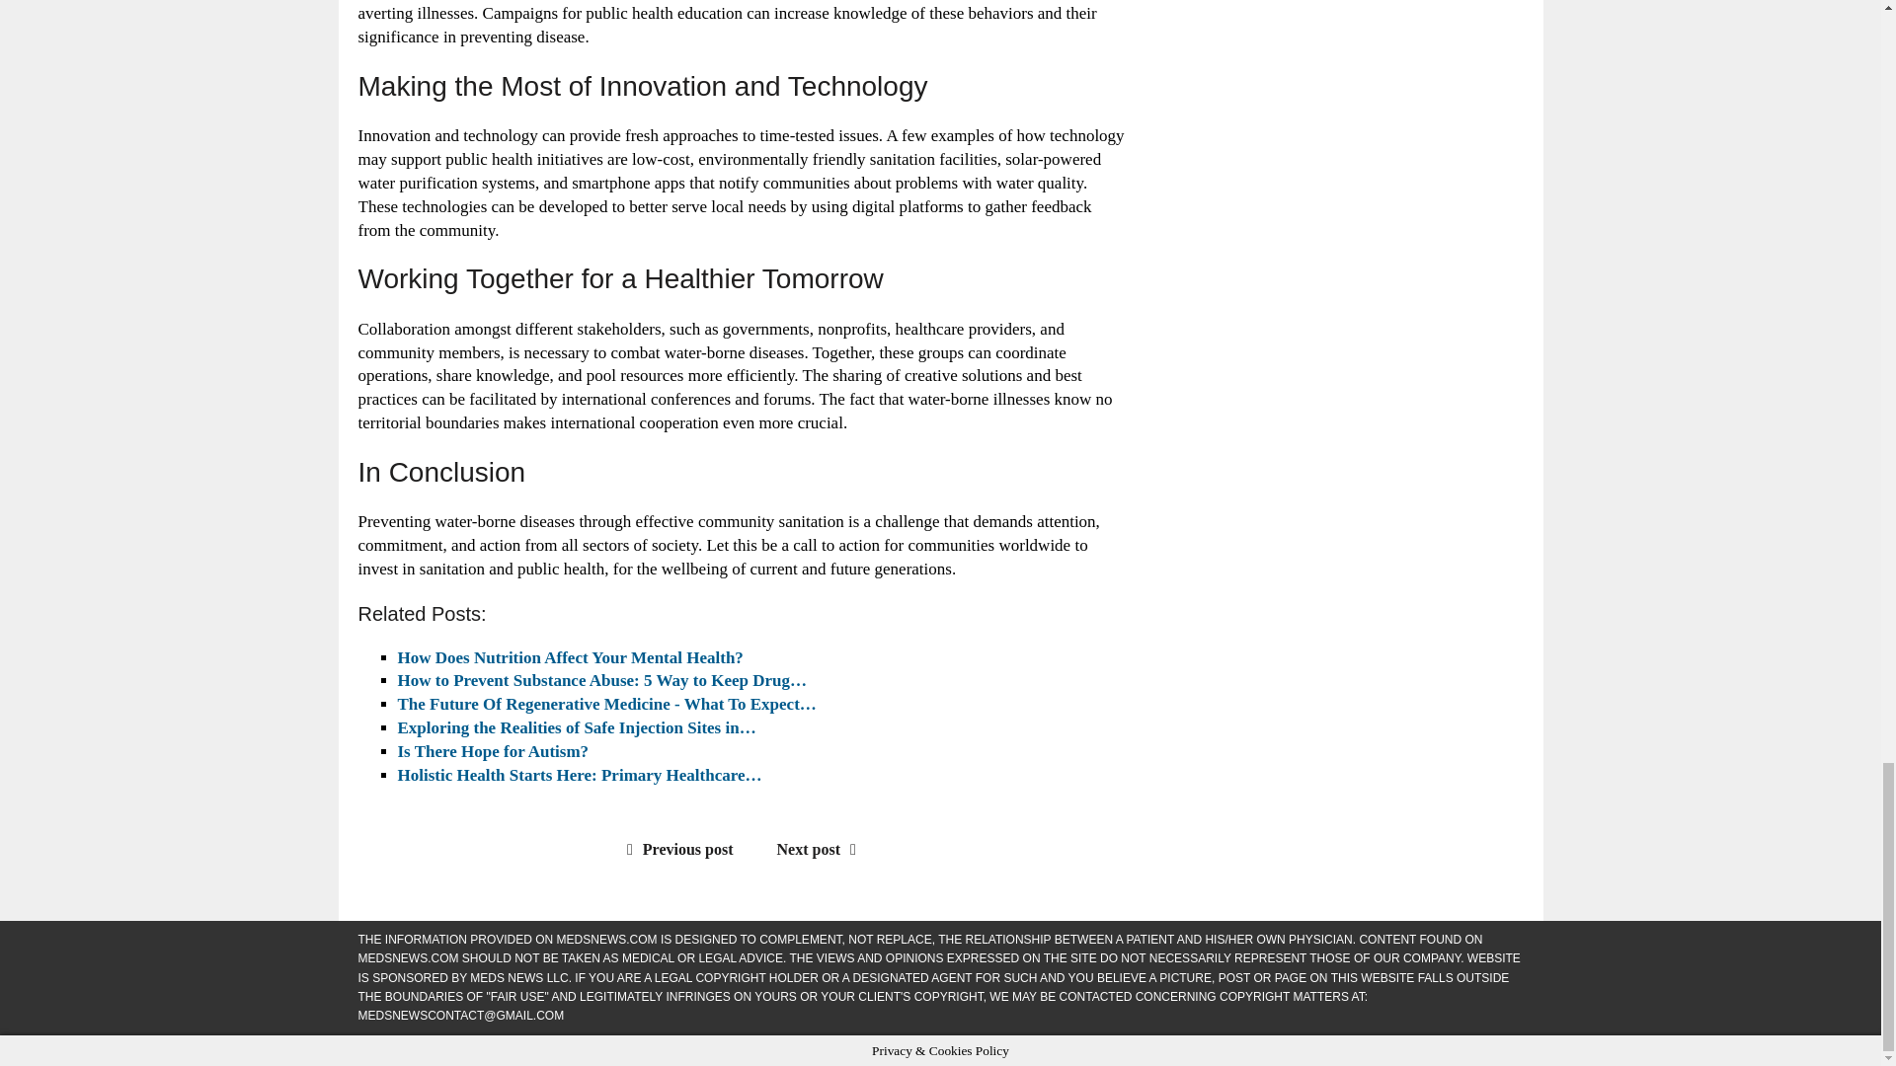 The height and width of the screenshot is (1066, 1896). What do you see at coordinates (822, 849) in the screenshot?
I see `Next post` at bounding box center [822, 849].